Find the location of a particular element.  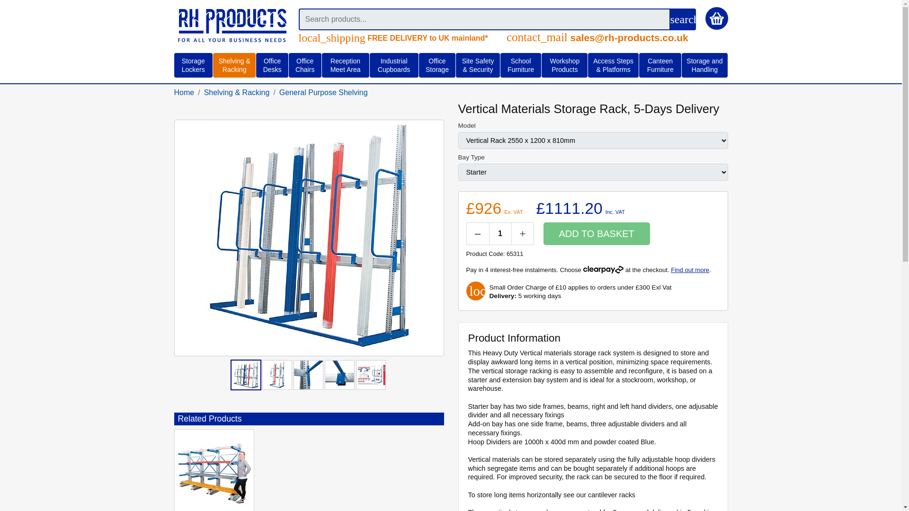

General Purpose Shelving is located at coordinates (323, 92).